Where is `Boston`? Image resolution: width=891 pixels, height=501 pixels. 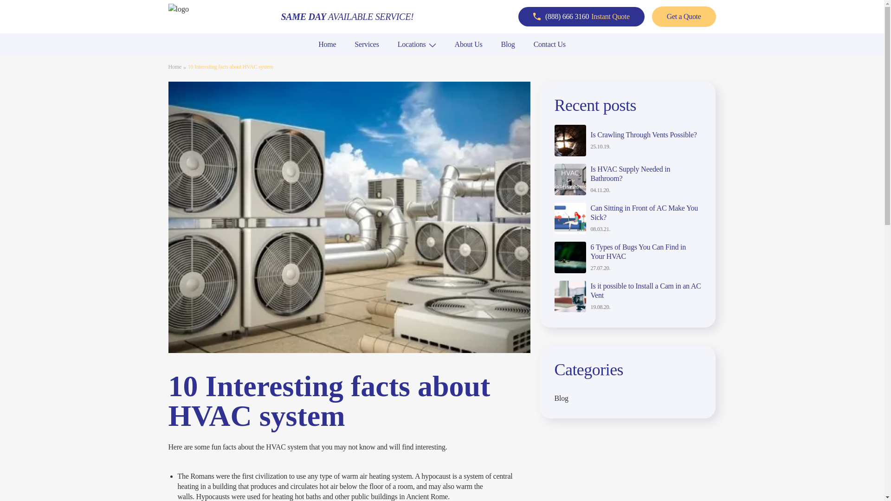 Boston is located at coordinates (462, 60).